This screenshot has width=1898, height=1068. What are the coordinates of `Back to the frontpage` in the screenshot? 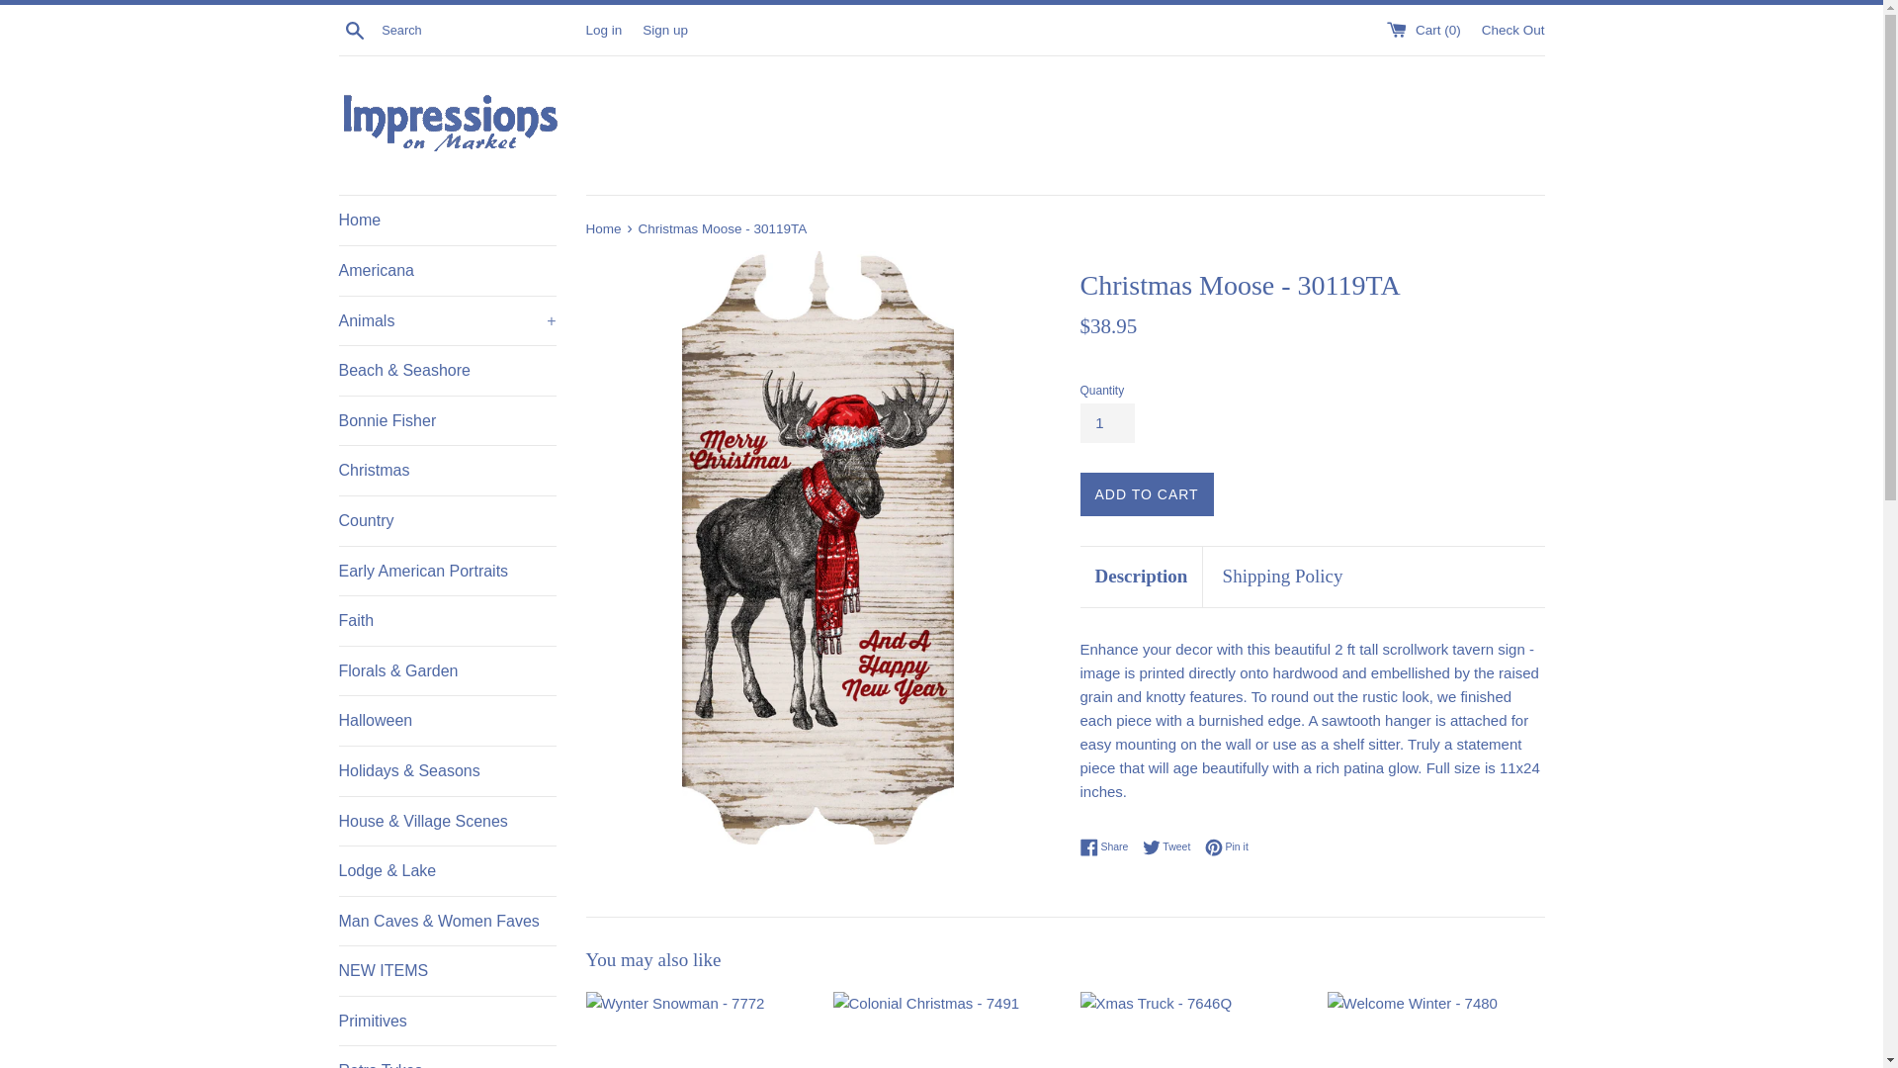 It's located at (604, 227).